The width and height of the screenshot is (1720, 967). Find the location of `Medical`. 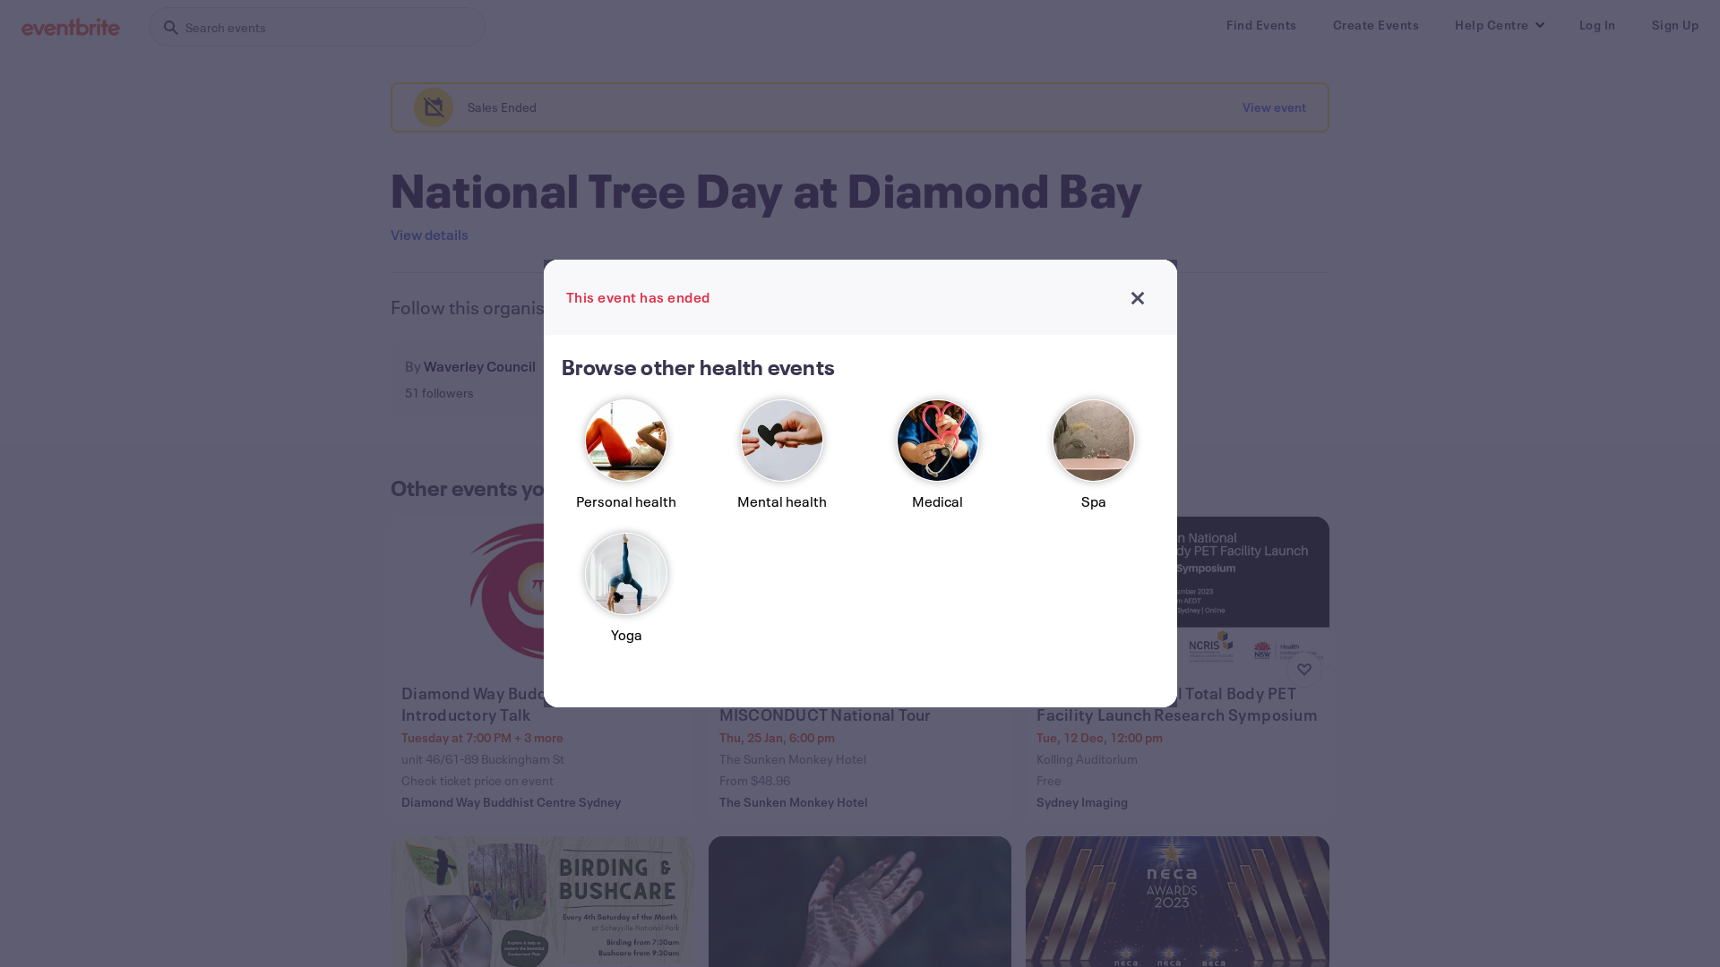

Medical is located at coordinates (938, 462).